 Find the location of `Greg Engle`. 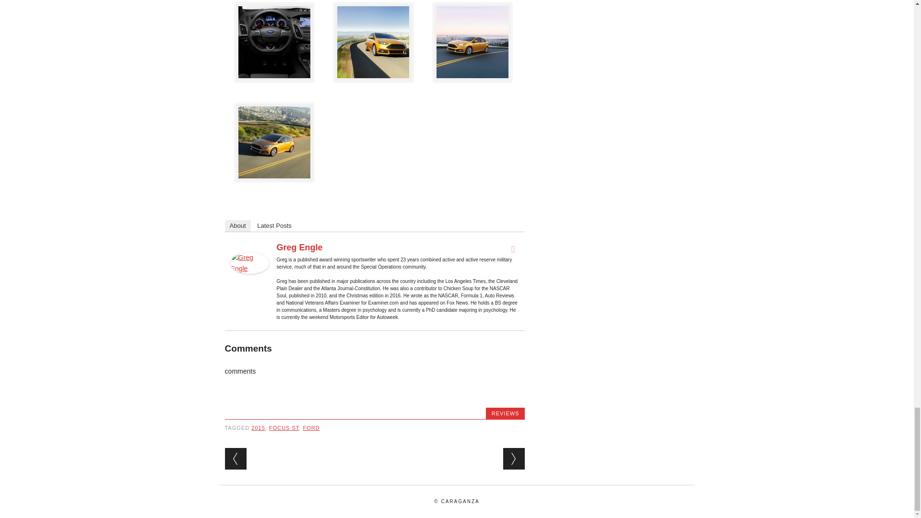

Greg Engle is located at coordinates (249, 283).